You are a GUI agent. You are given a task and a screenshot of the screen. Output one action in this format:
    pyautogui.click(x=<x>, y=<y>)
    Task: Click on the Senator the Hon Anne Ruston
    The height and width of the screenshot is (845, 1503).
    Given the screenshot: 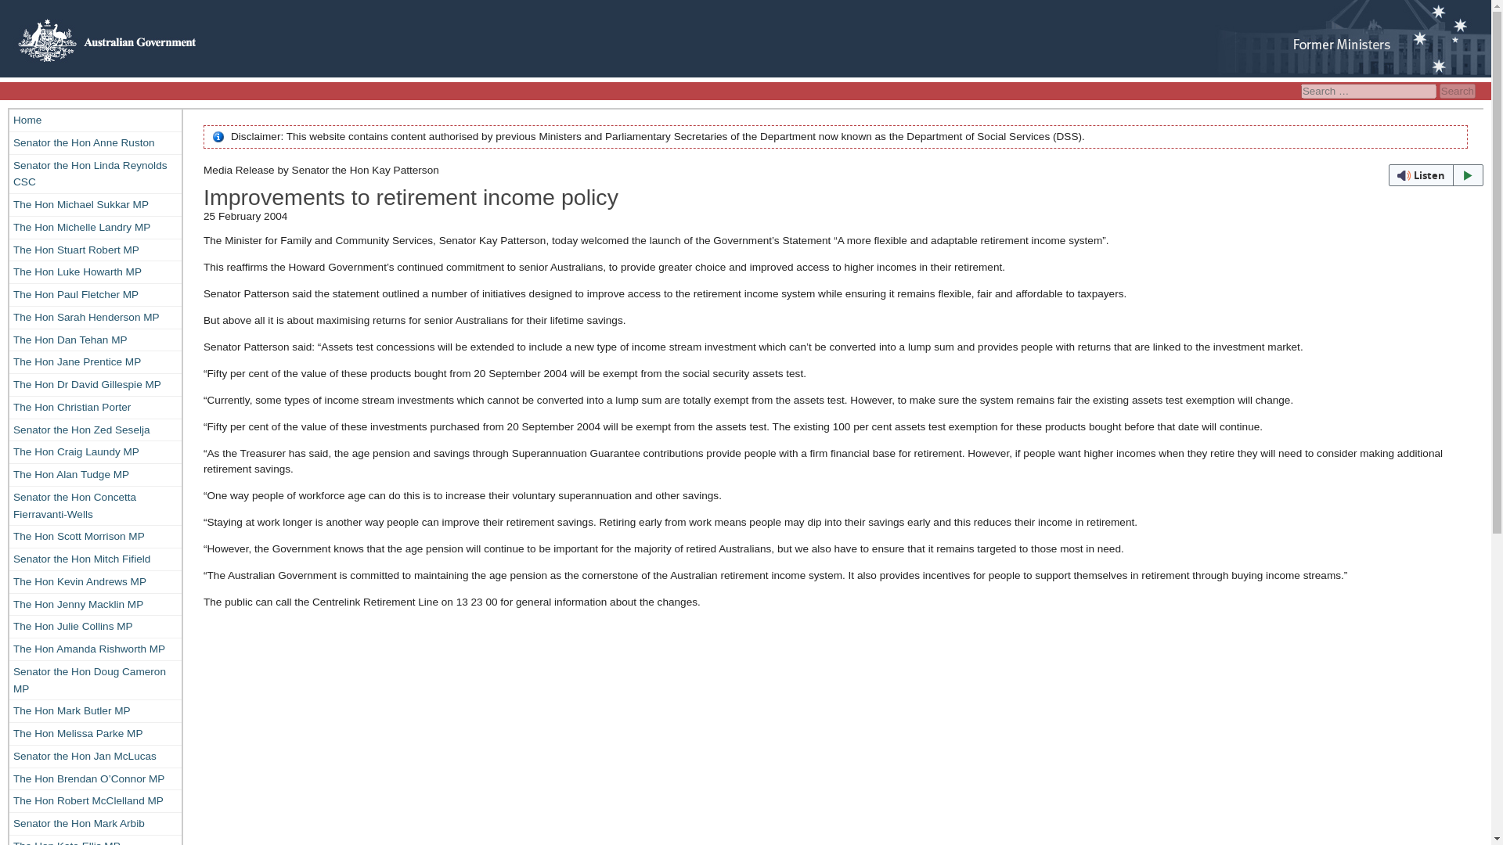 What is the action you would take?
    pyautogui.click(x=96, y=142)
    